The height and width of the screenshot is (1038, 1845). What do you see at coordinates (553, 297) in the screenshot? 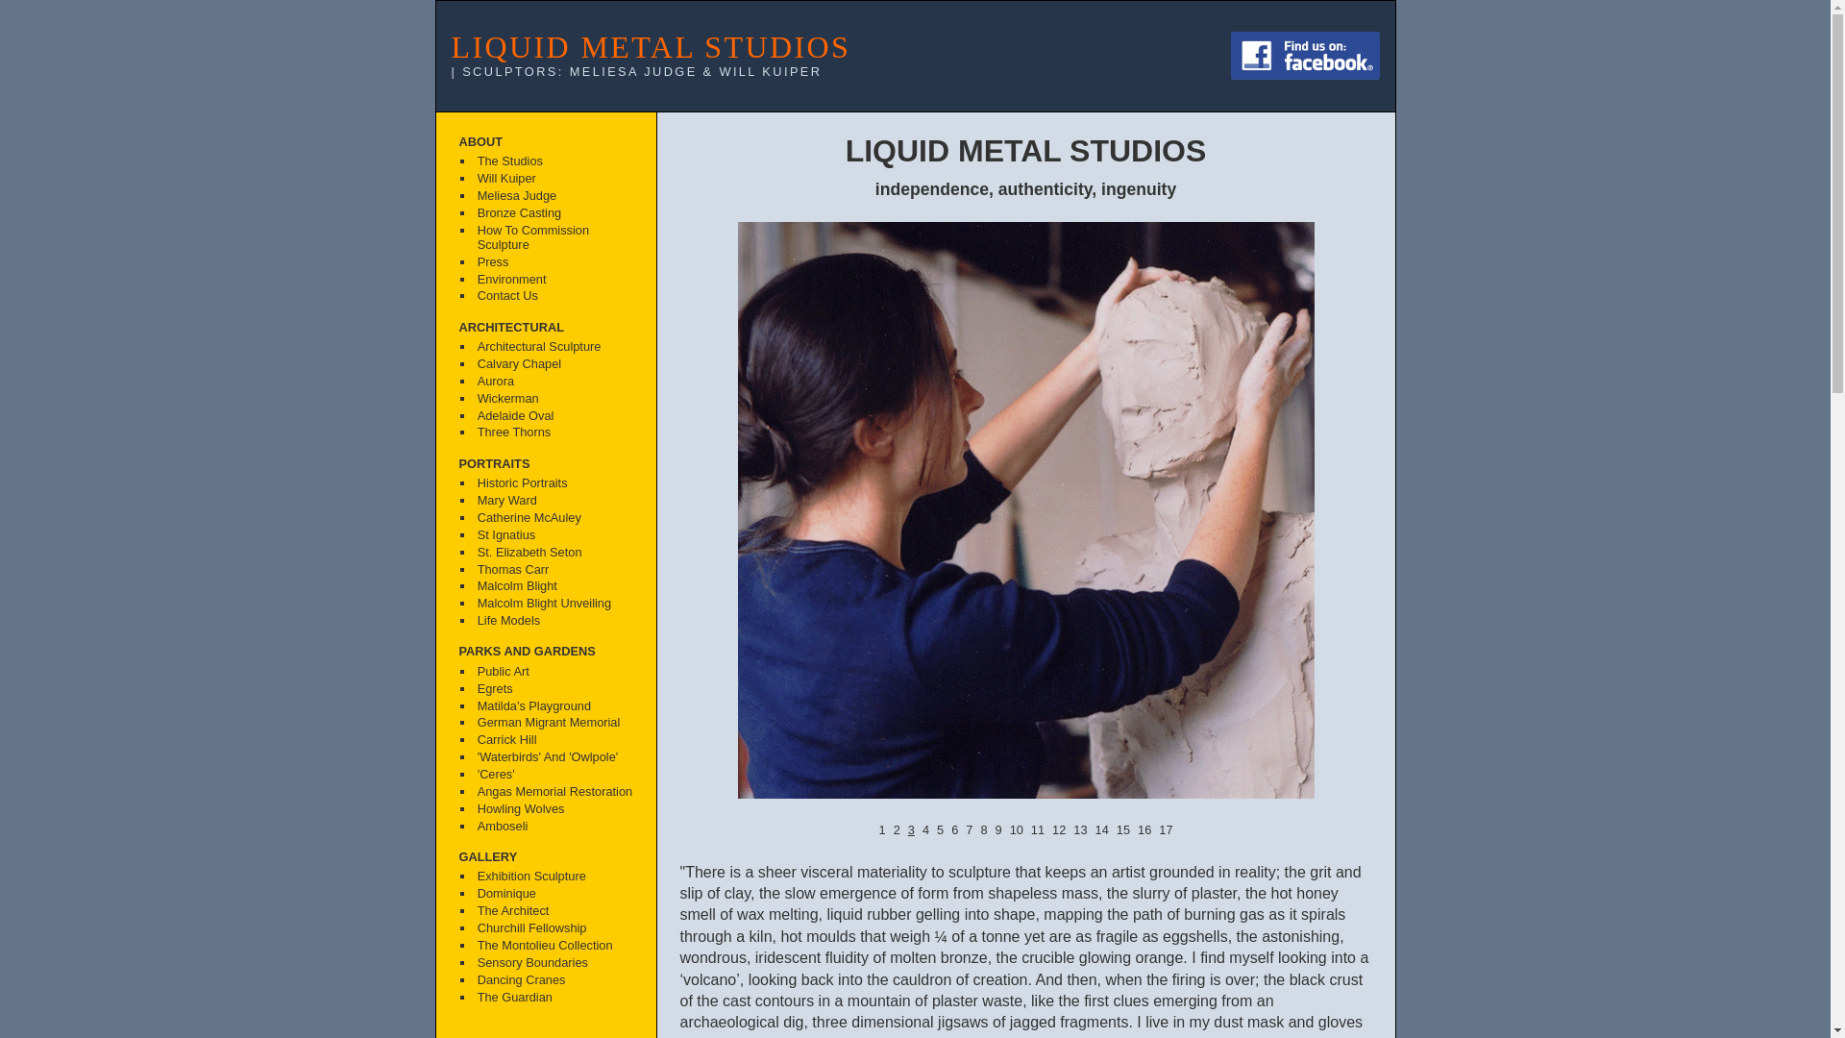
I see `Contact Us` at bounding box center [553, 297].